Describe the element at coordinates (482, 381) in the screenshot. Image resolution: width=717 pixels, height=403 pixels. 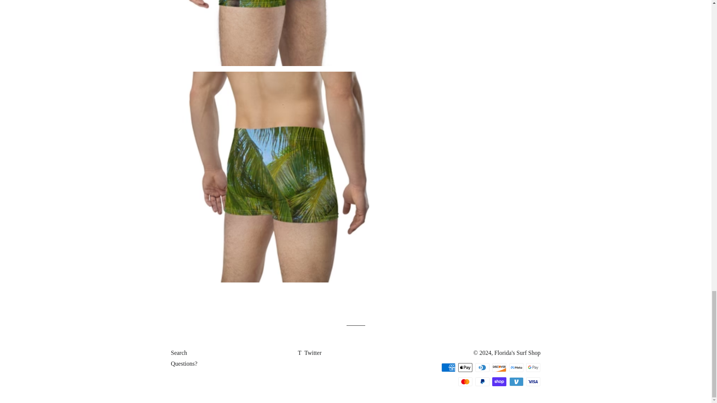
I see `PayPal` at that location.